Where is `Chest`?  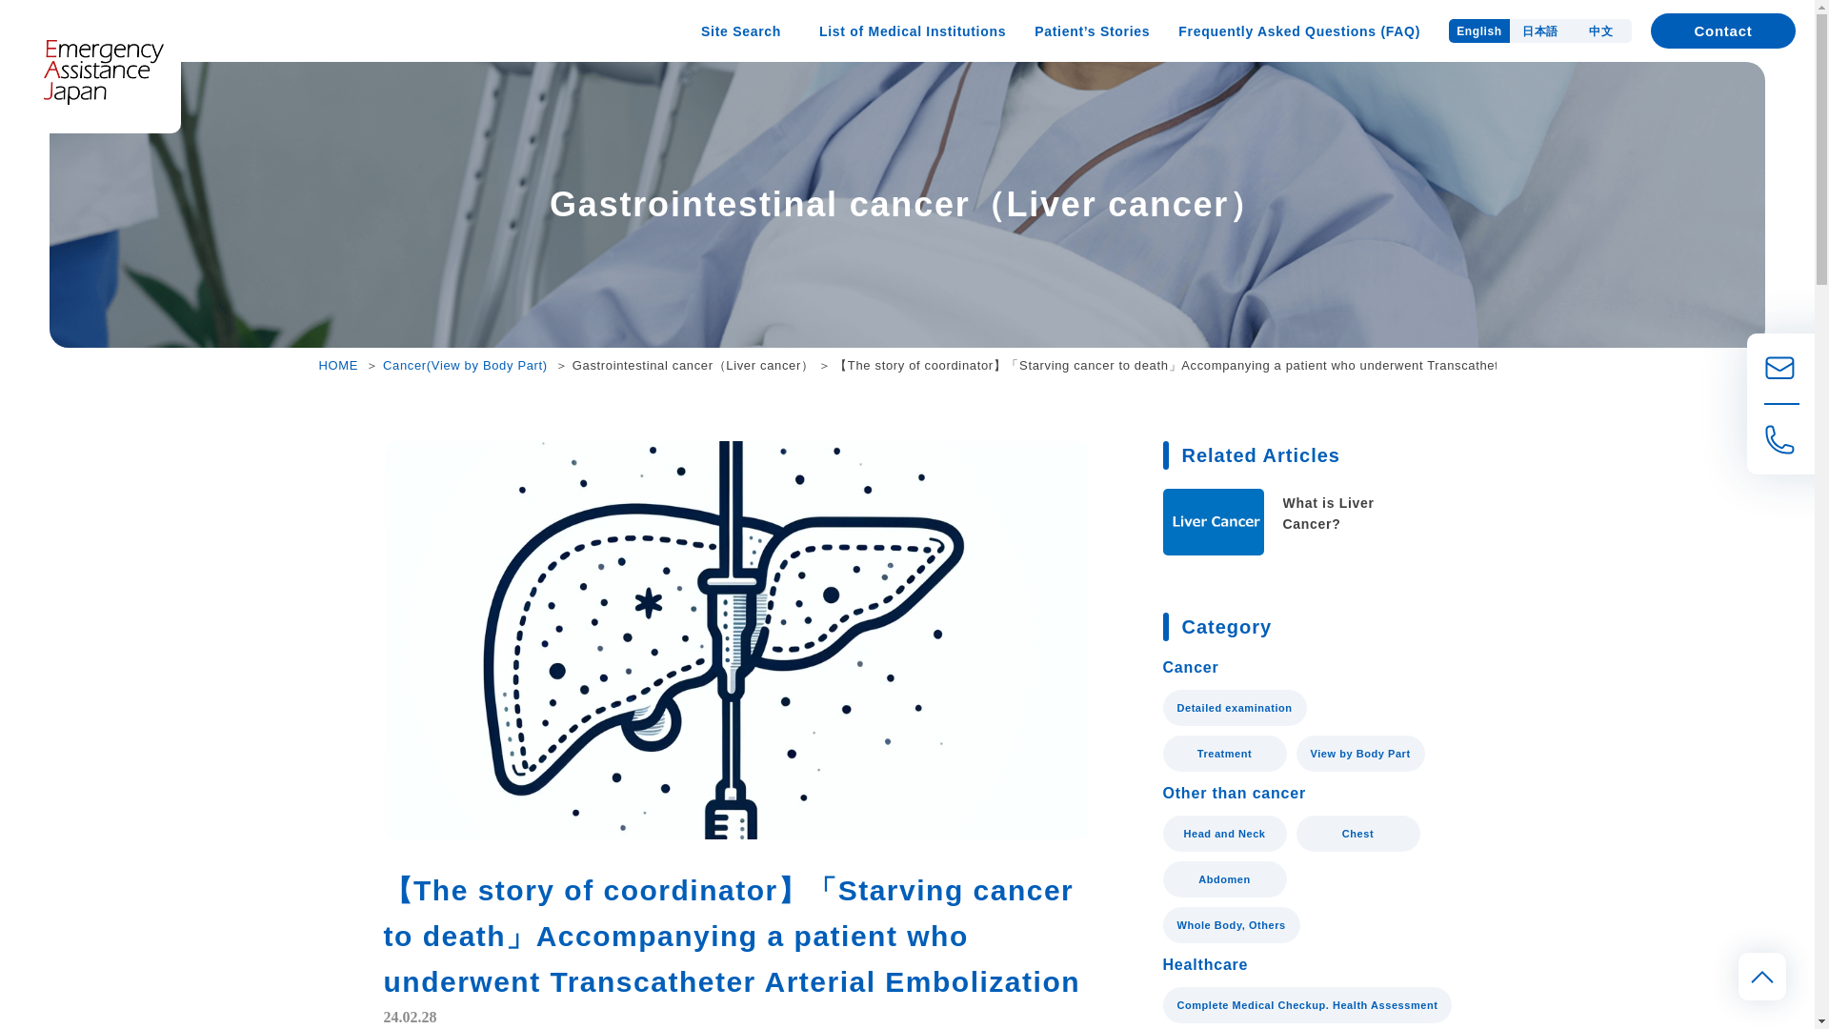 Chest is located at coordinates (1357, 834).